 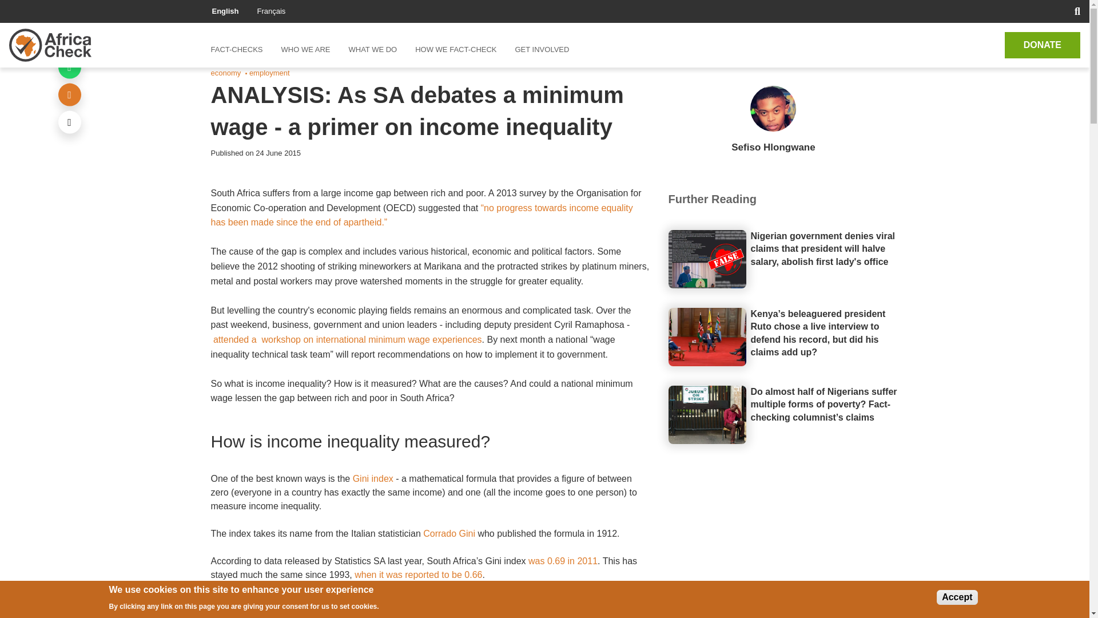 I want to click on HOW WE FACT-CHECK, so click(x=455, y=49).